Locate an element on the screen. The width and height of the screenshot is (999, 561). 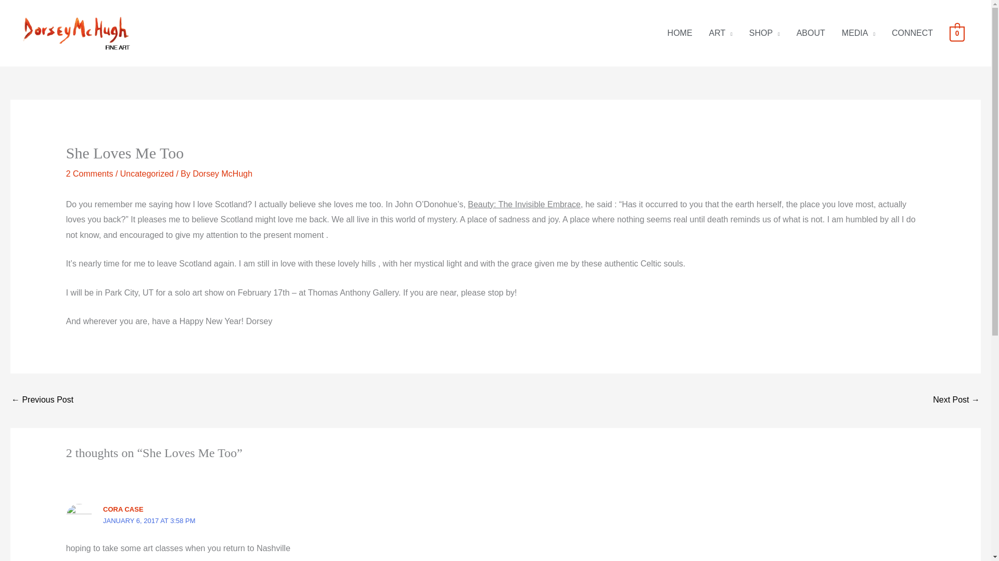
Uncategorized is located at coordinates (147, 173).